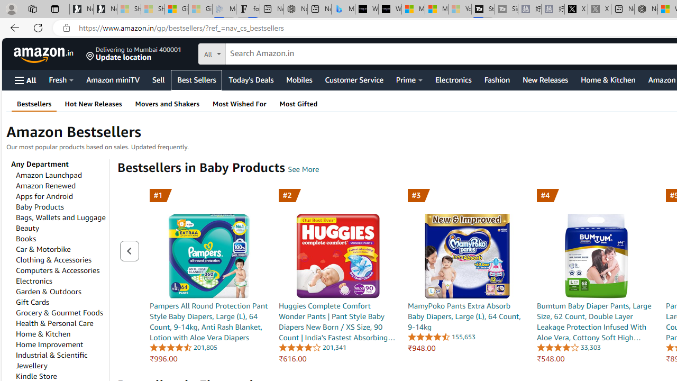 The image size is (677, 381). Describe the element at coordinates (43, 334) in the screenshot. I see `Home & Kitchen` at that location.